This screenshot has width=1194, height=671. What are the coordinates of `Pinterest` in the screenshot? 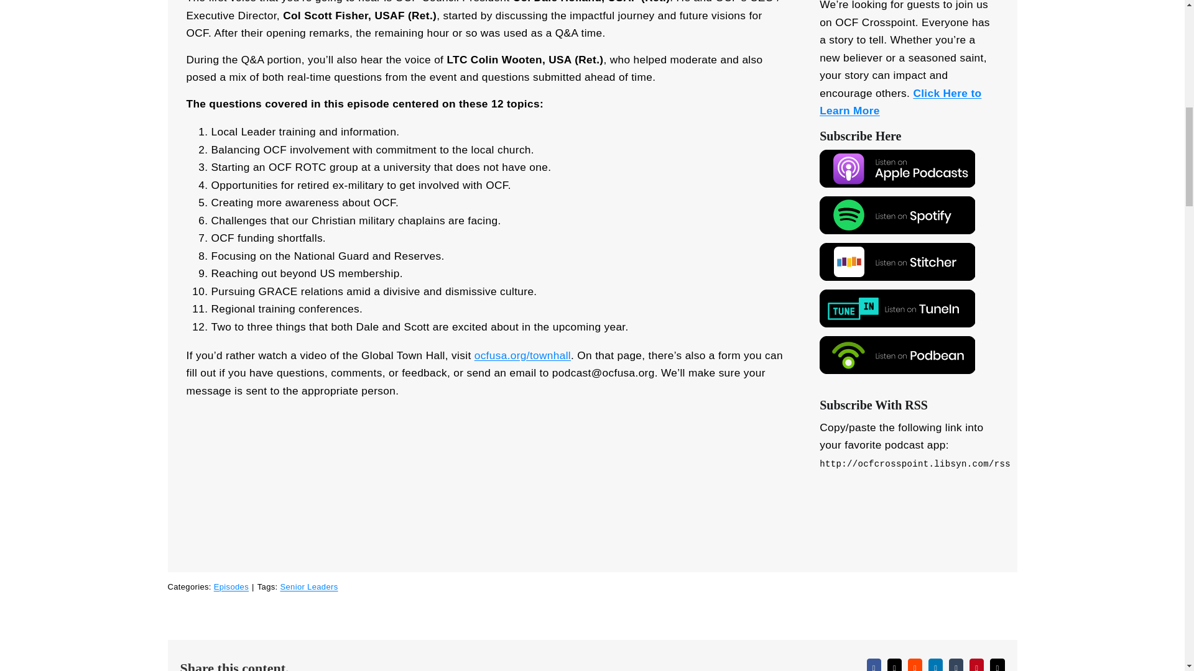 It's located at (976, 665).